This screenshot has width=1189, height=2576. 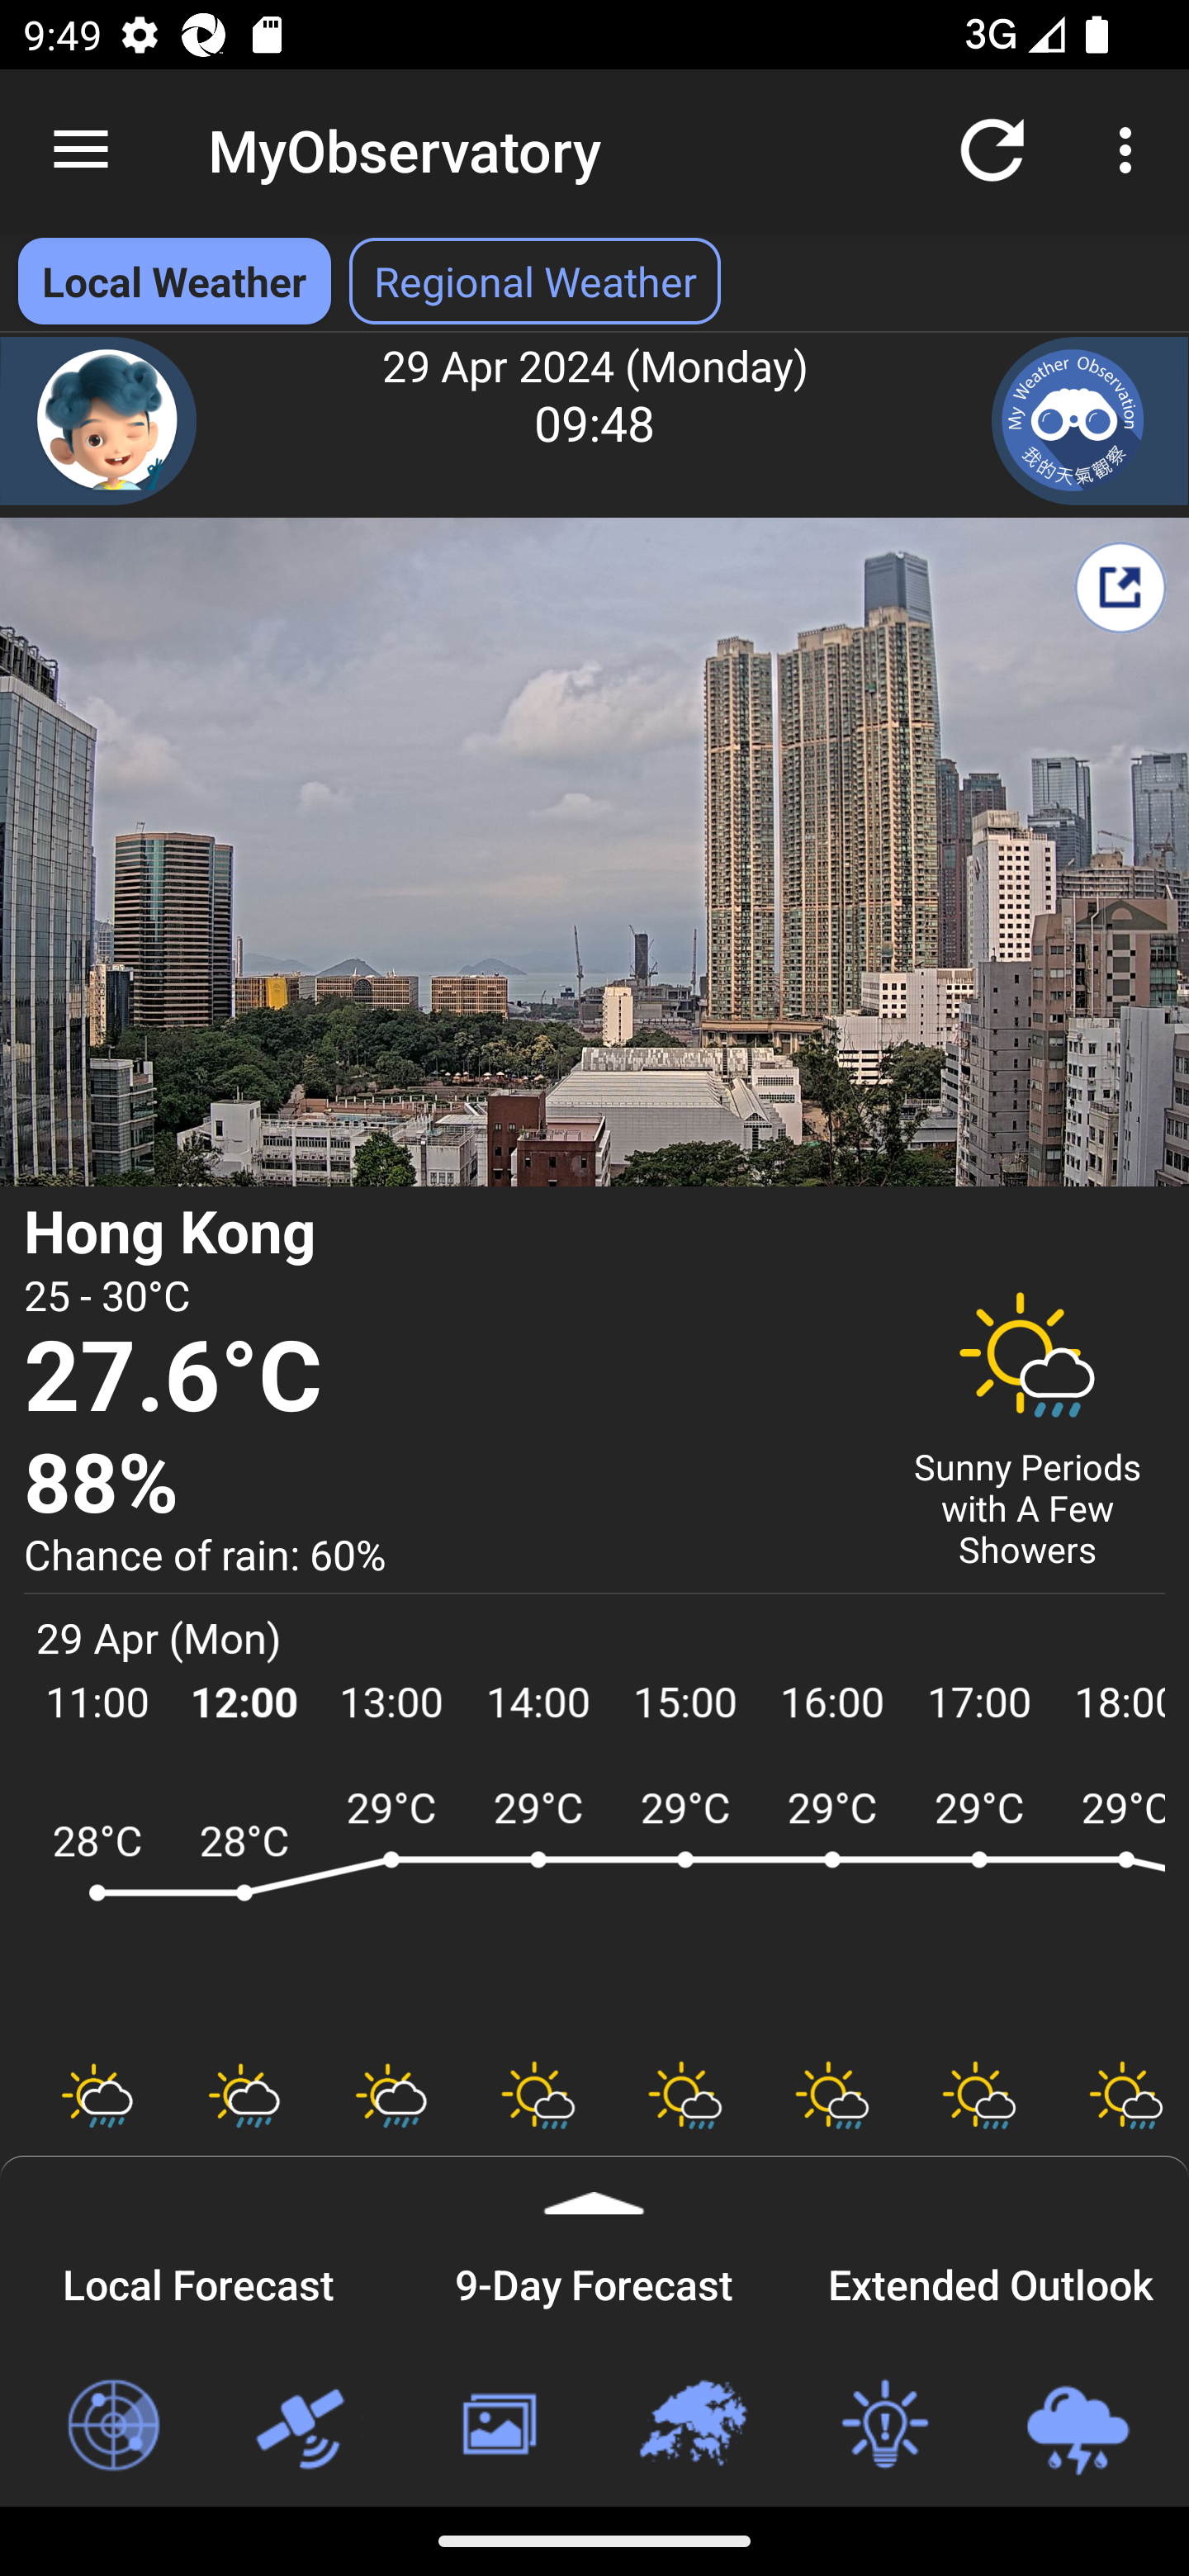 What do you see at coordinates (112, 2426) in the screenshot?
I see `Radar Images` at bounding box center [112, 2426].